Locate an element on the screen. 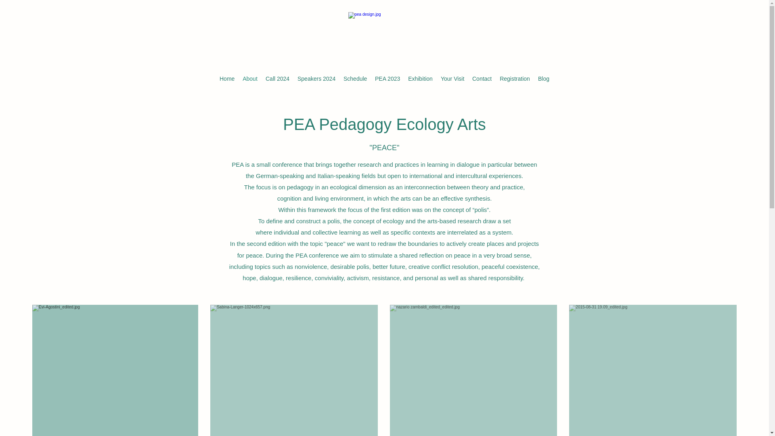 Image resolution: width=775 pixels, height=436 pixels. Home is located at coordinates (227, 78).